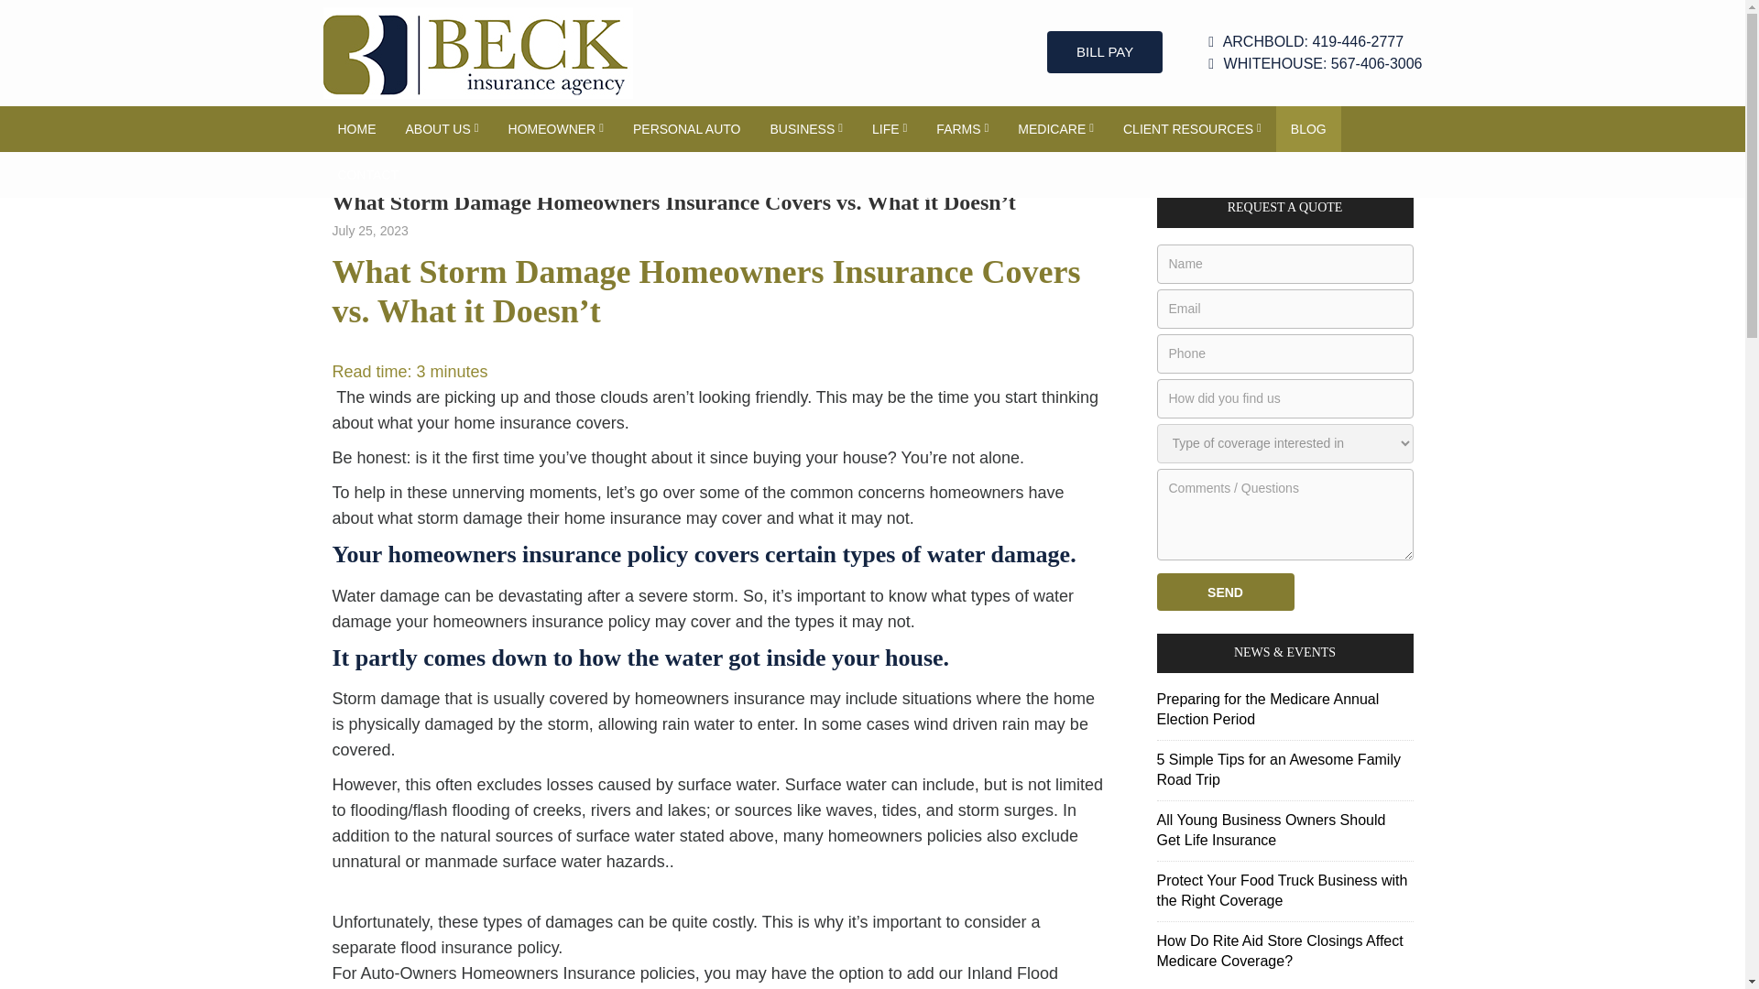 Image resolution: width=1759 pixels, height=989 pixels. Describe the element at coordinates (556, 128) in the screenshot. I see `HOMEOWNER` at that location.